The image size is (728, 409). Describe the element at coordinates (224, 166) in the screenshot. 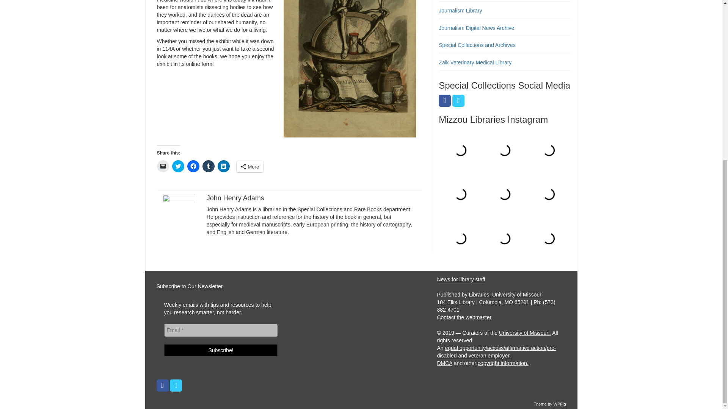

I see `Click to share on LinkedIn` at that location.